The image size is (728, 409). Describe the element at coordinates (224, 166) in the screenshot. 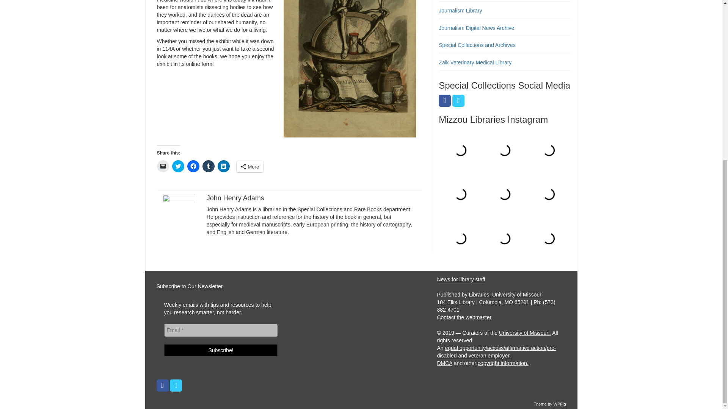

I see `Click to share on LinkedIn` at that location.